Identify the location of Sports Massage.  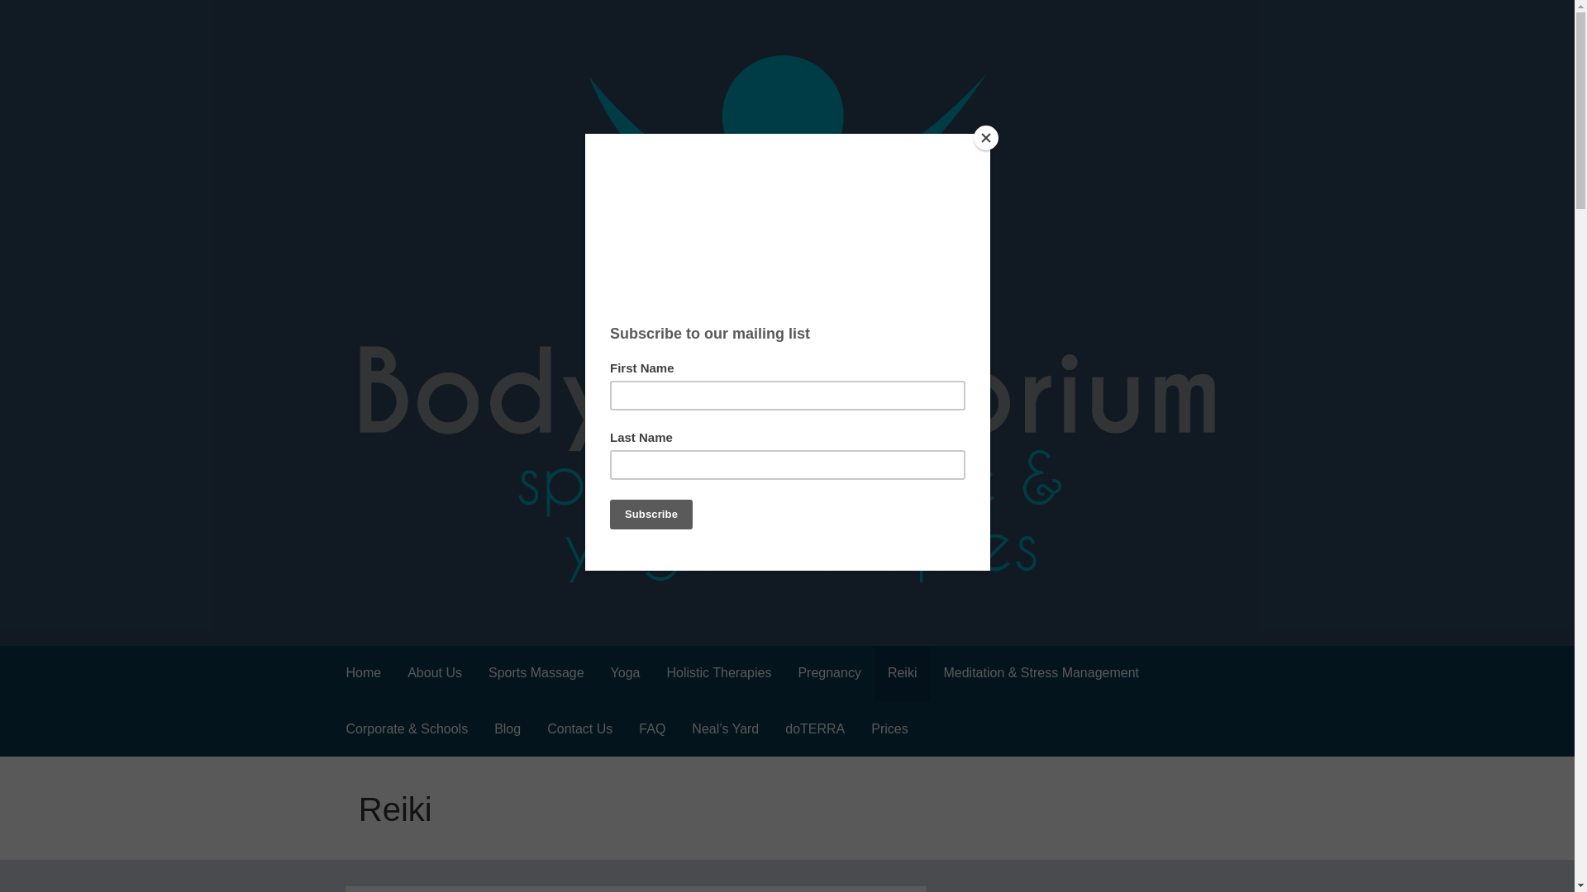
(536, 672).